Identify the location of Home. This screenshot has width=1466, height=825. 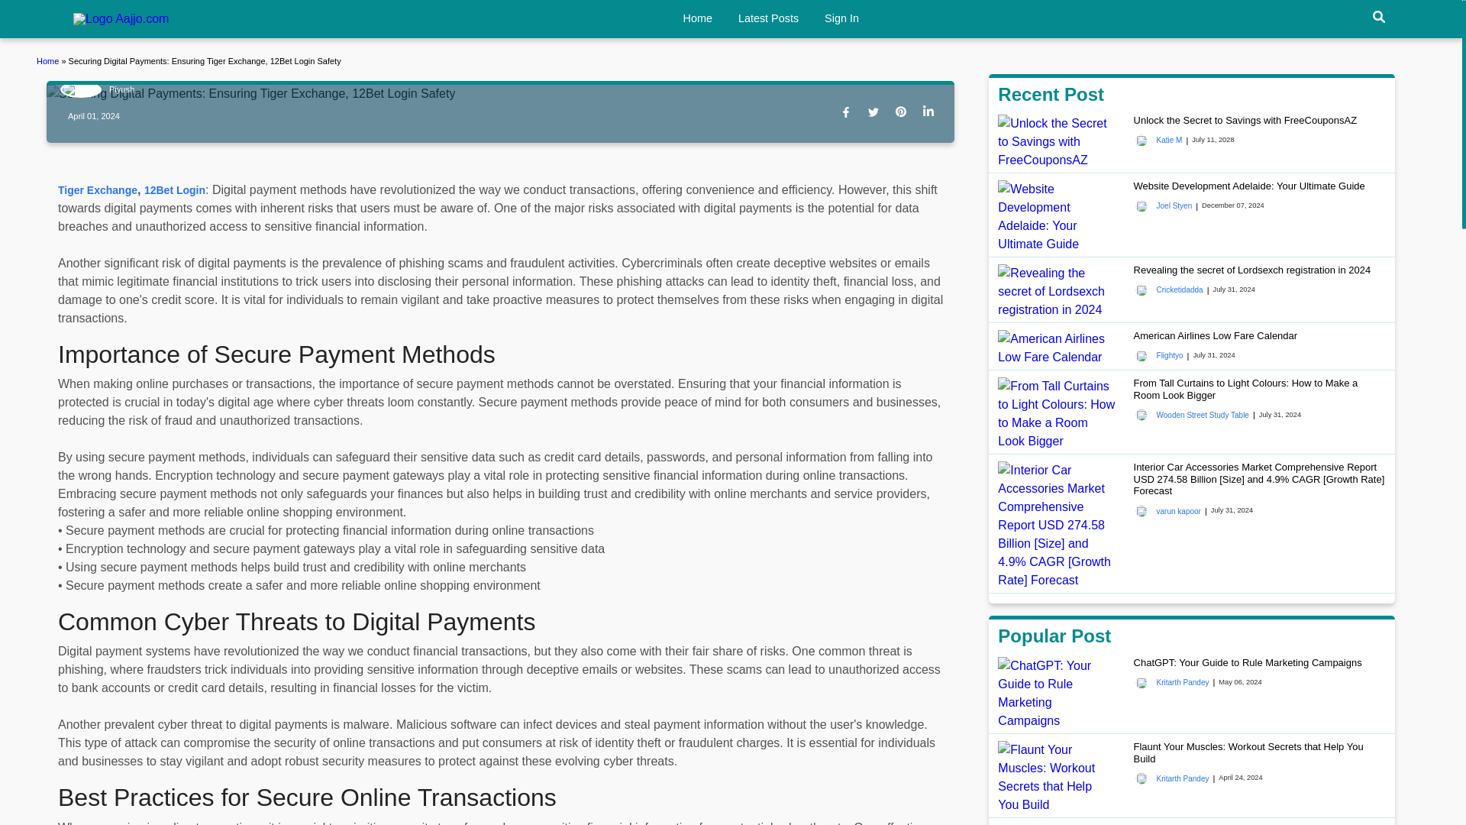
(49, 61).